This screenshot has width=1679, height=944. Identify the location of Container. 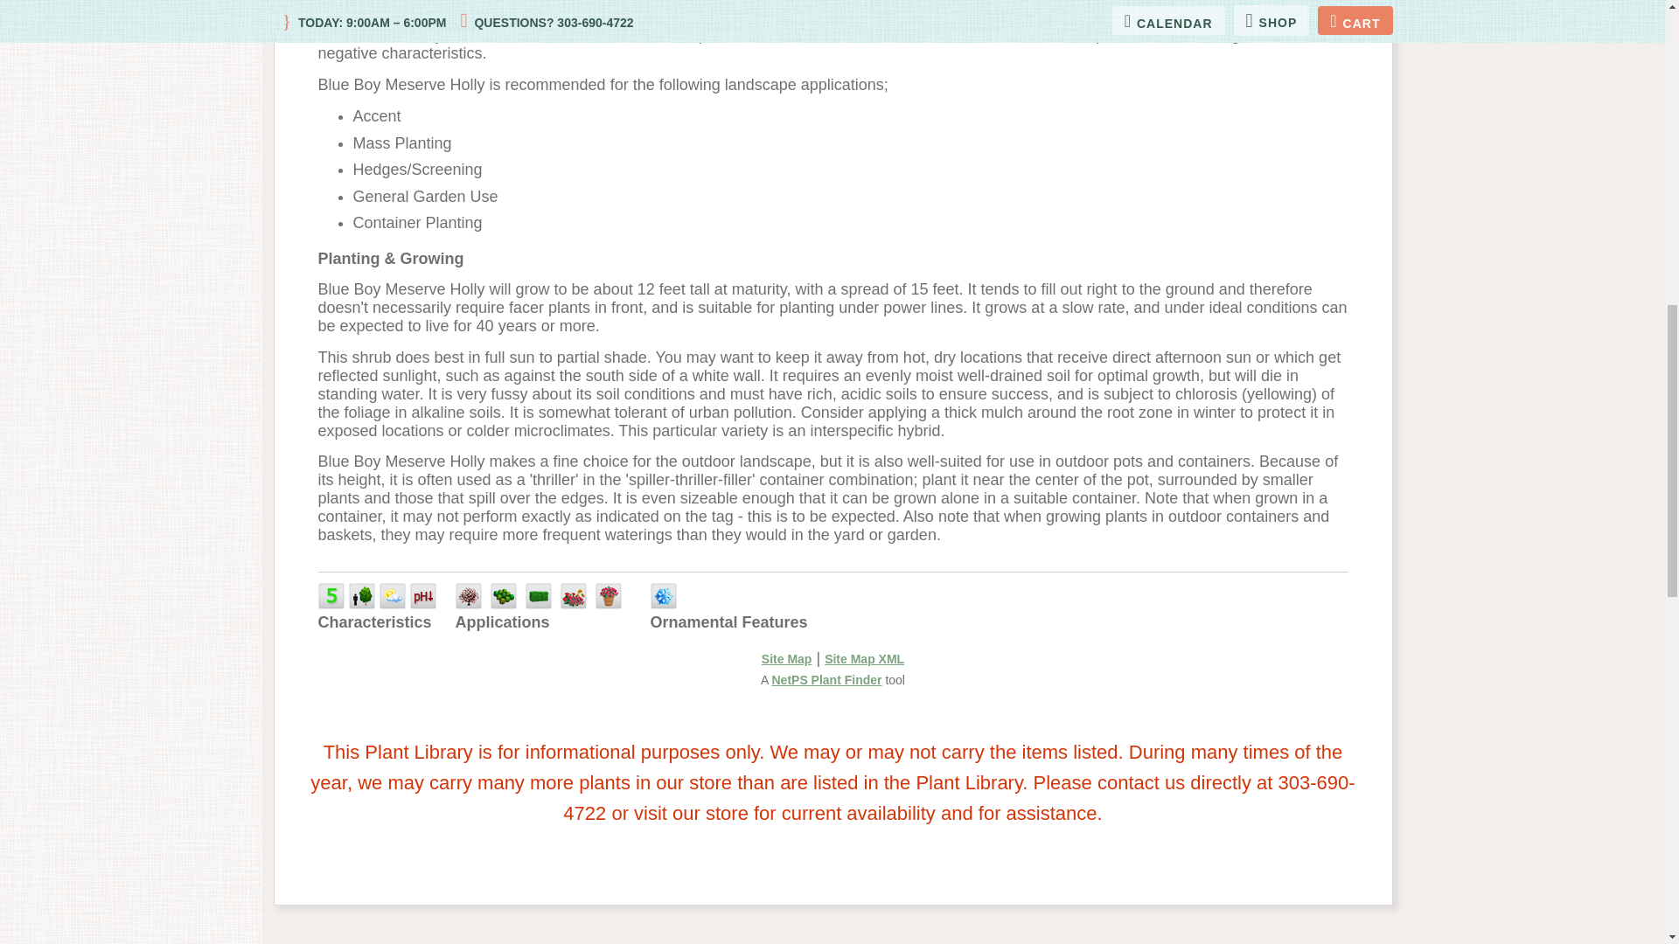
(609, 596).